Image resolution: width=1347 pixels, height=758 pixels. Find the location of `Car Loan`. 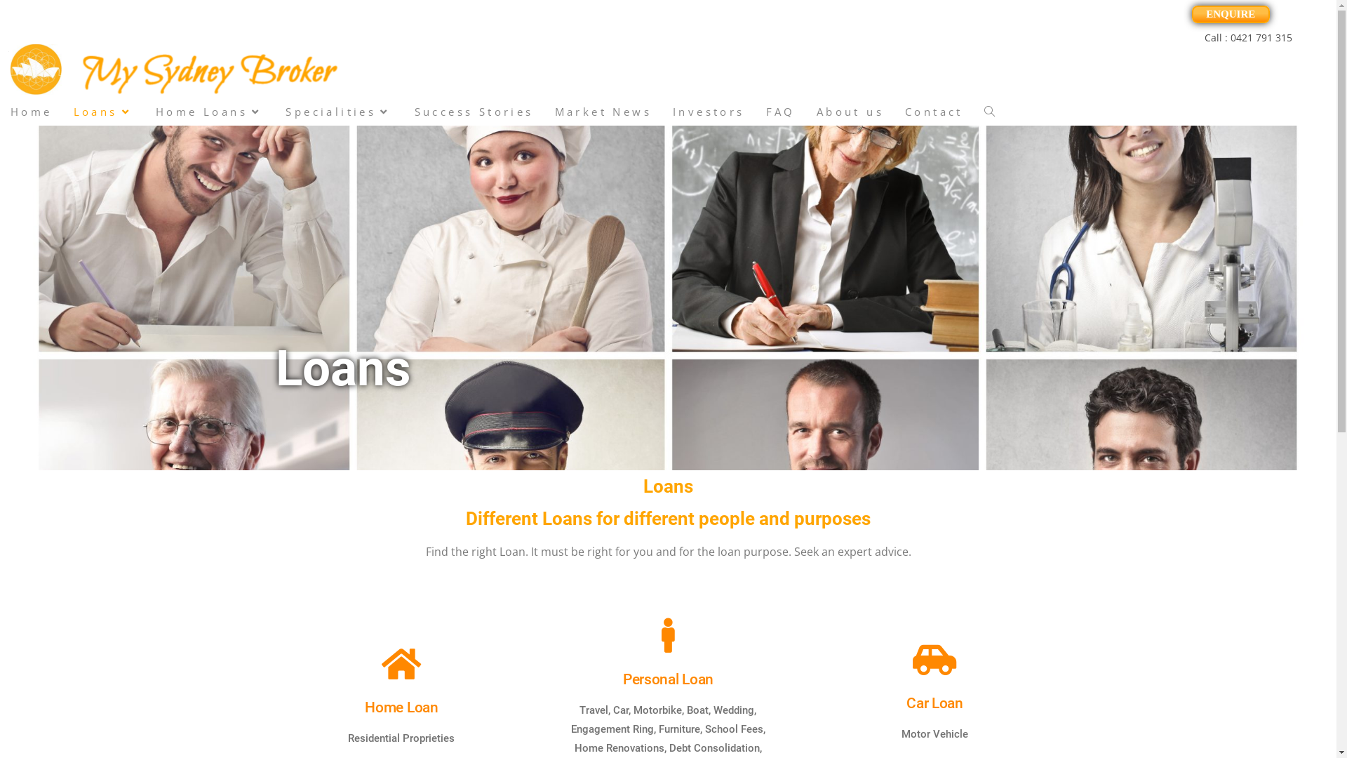

Car Loan is located at coordinates (934, 703).